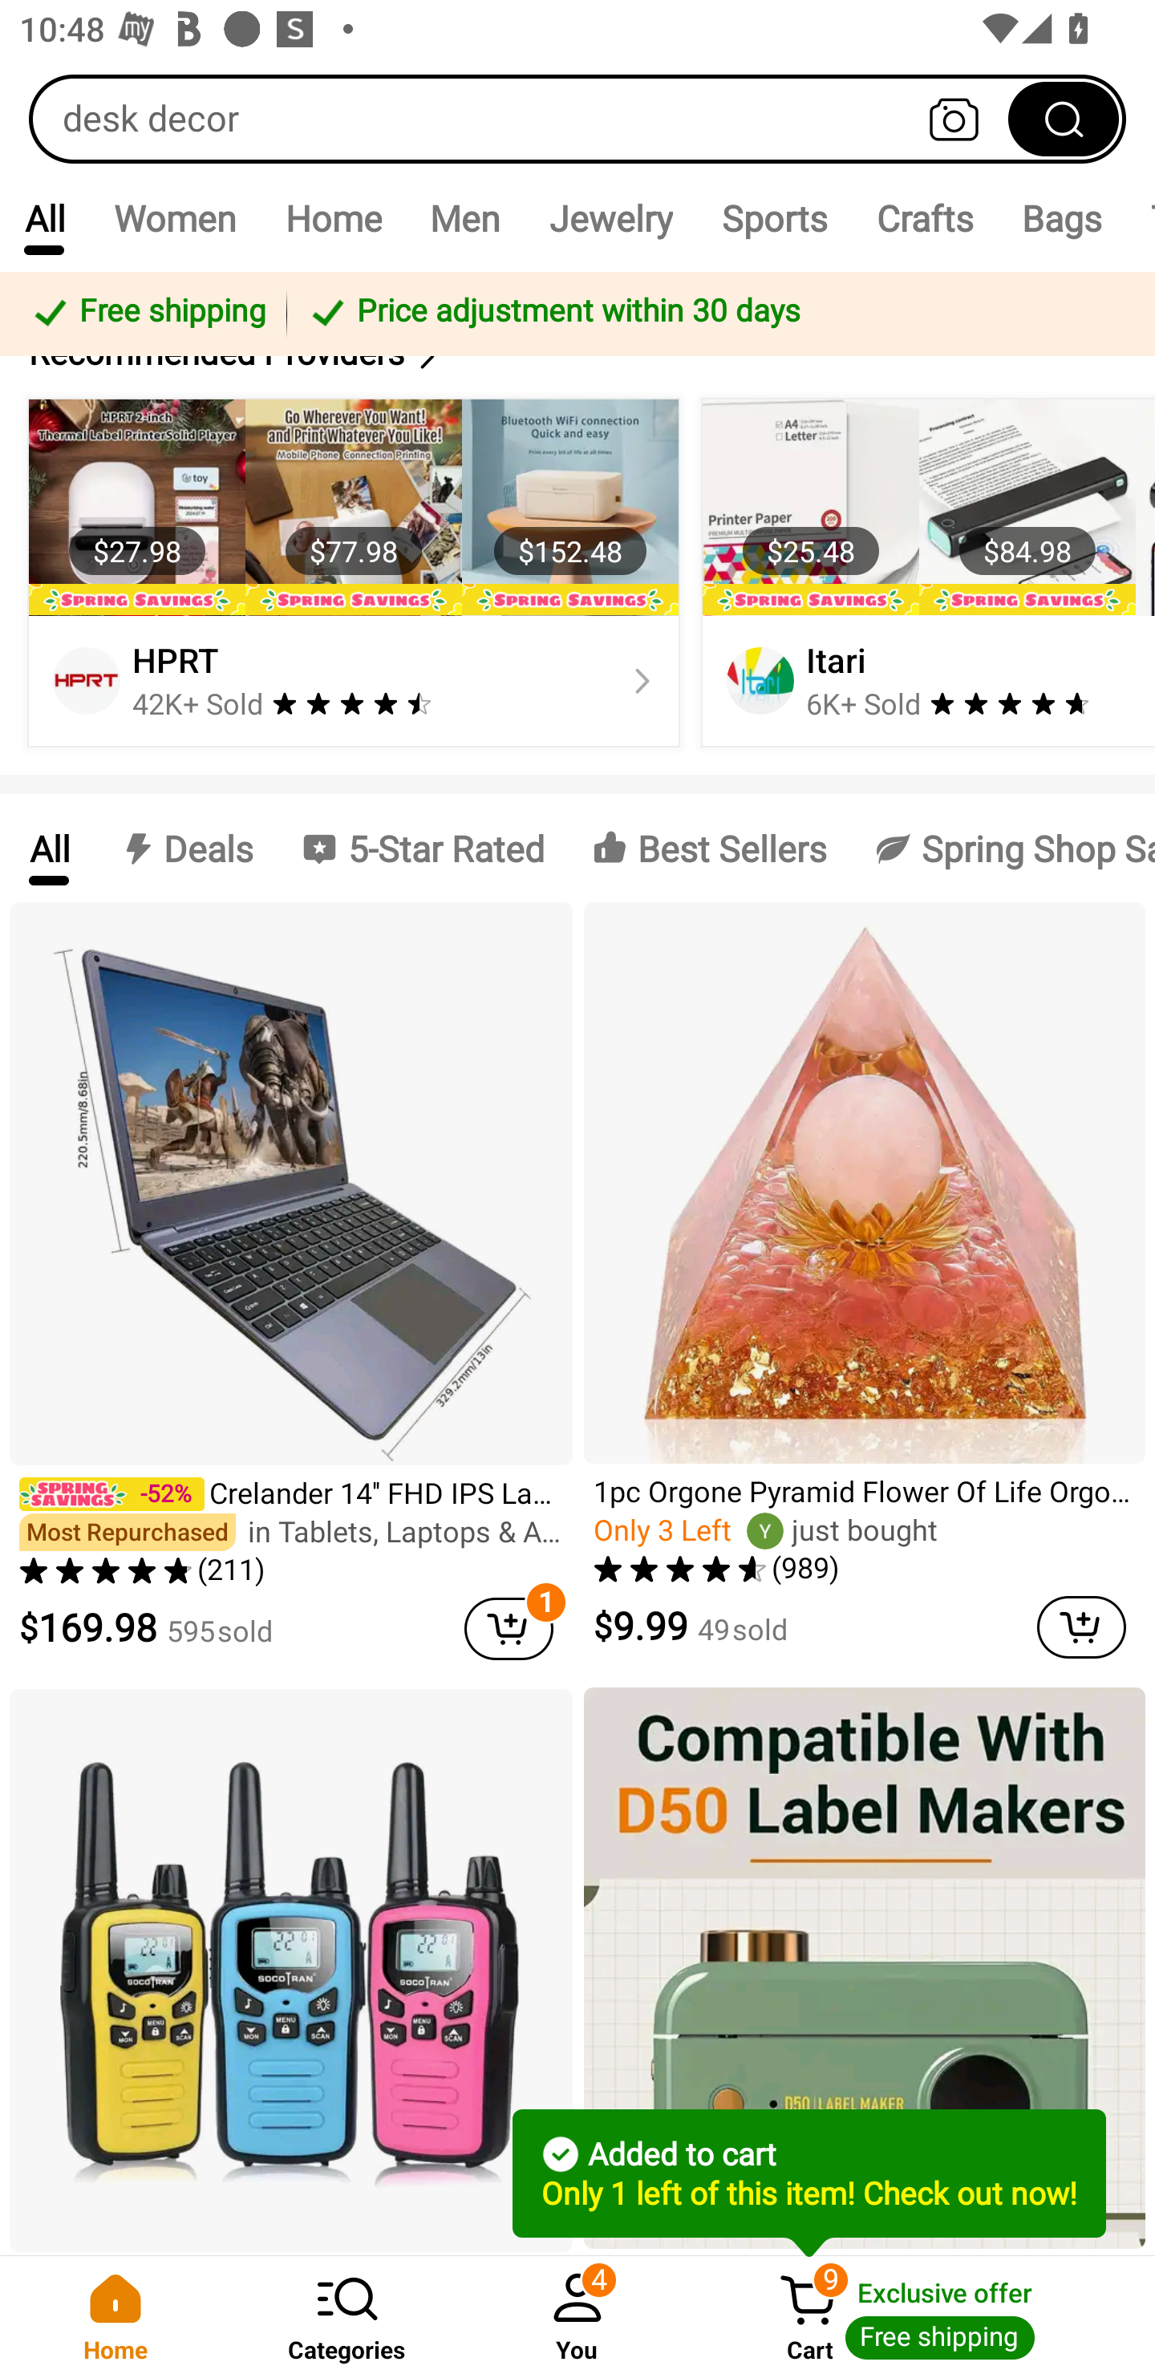 The width and height of the screenshot is (1155, 2374). Describe the element at coordinates (175, 218) in the screenshot. I see `Women` at that location.